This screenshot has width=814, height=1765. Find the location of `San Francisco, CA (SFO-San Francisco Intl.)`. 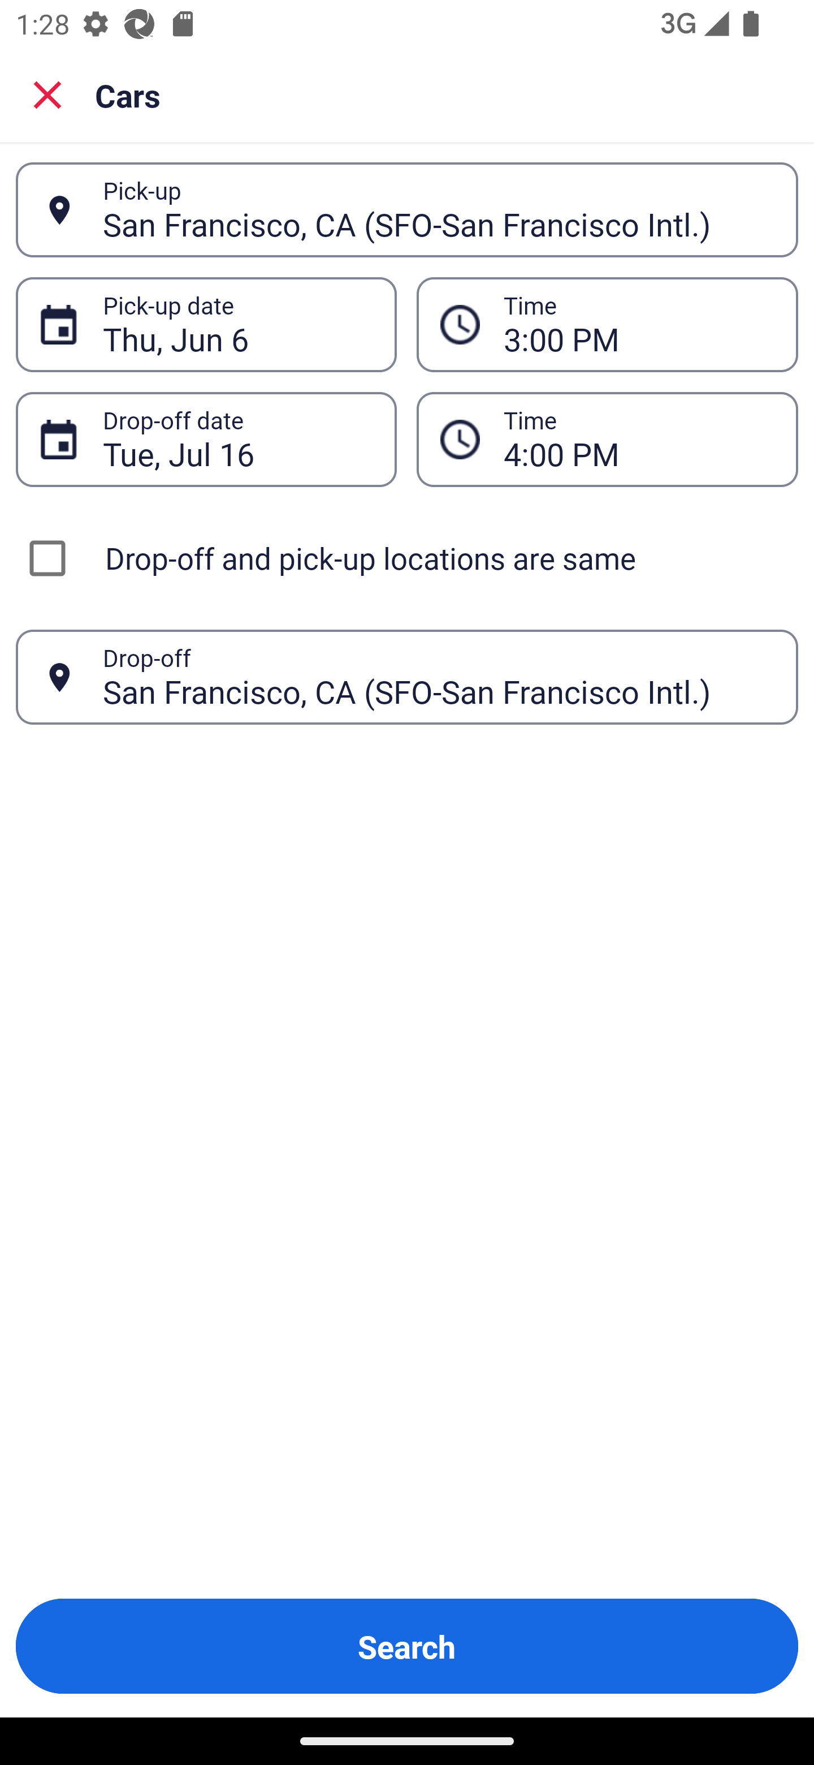

San Francisco, CA (SFO-San Francisco Intl.) is located at coordinates (438, 209).